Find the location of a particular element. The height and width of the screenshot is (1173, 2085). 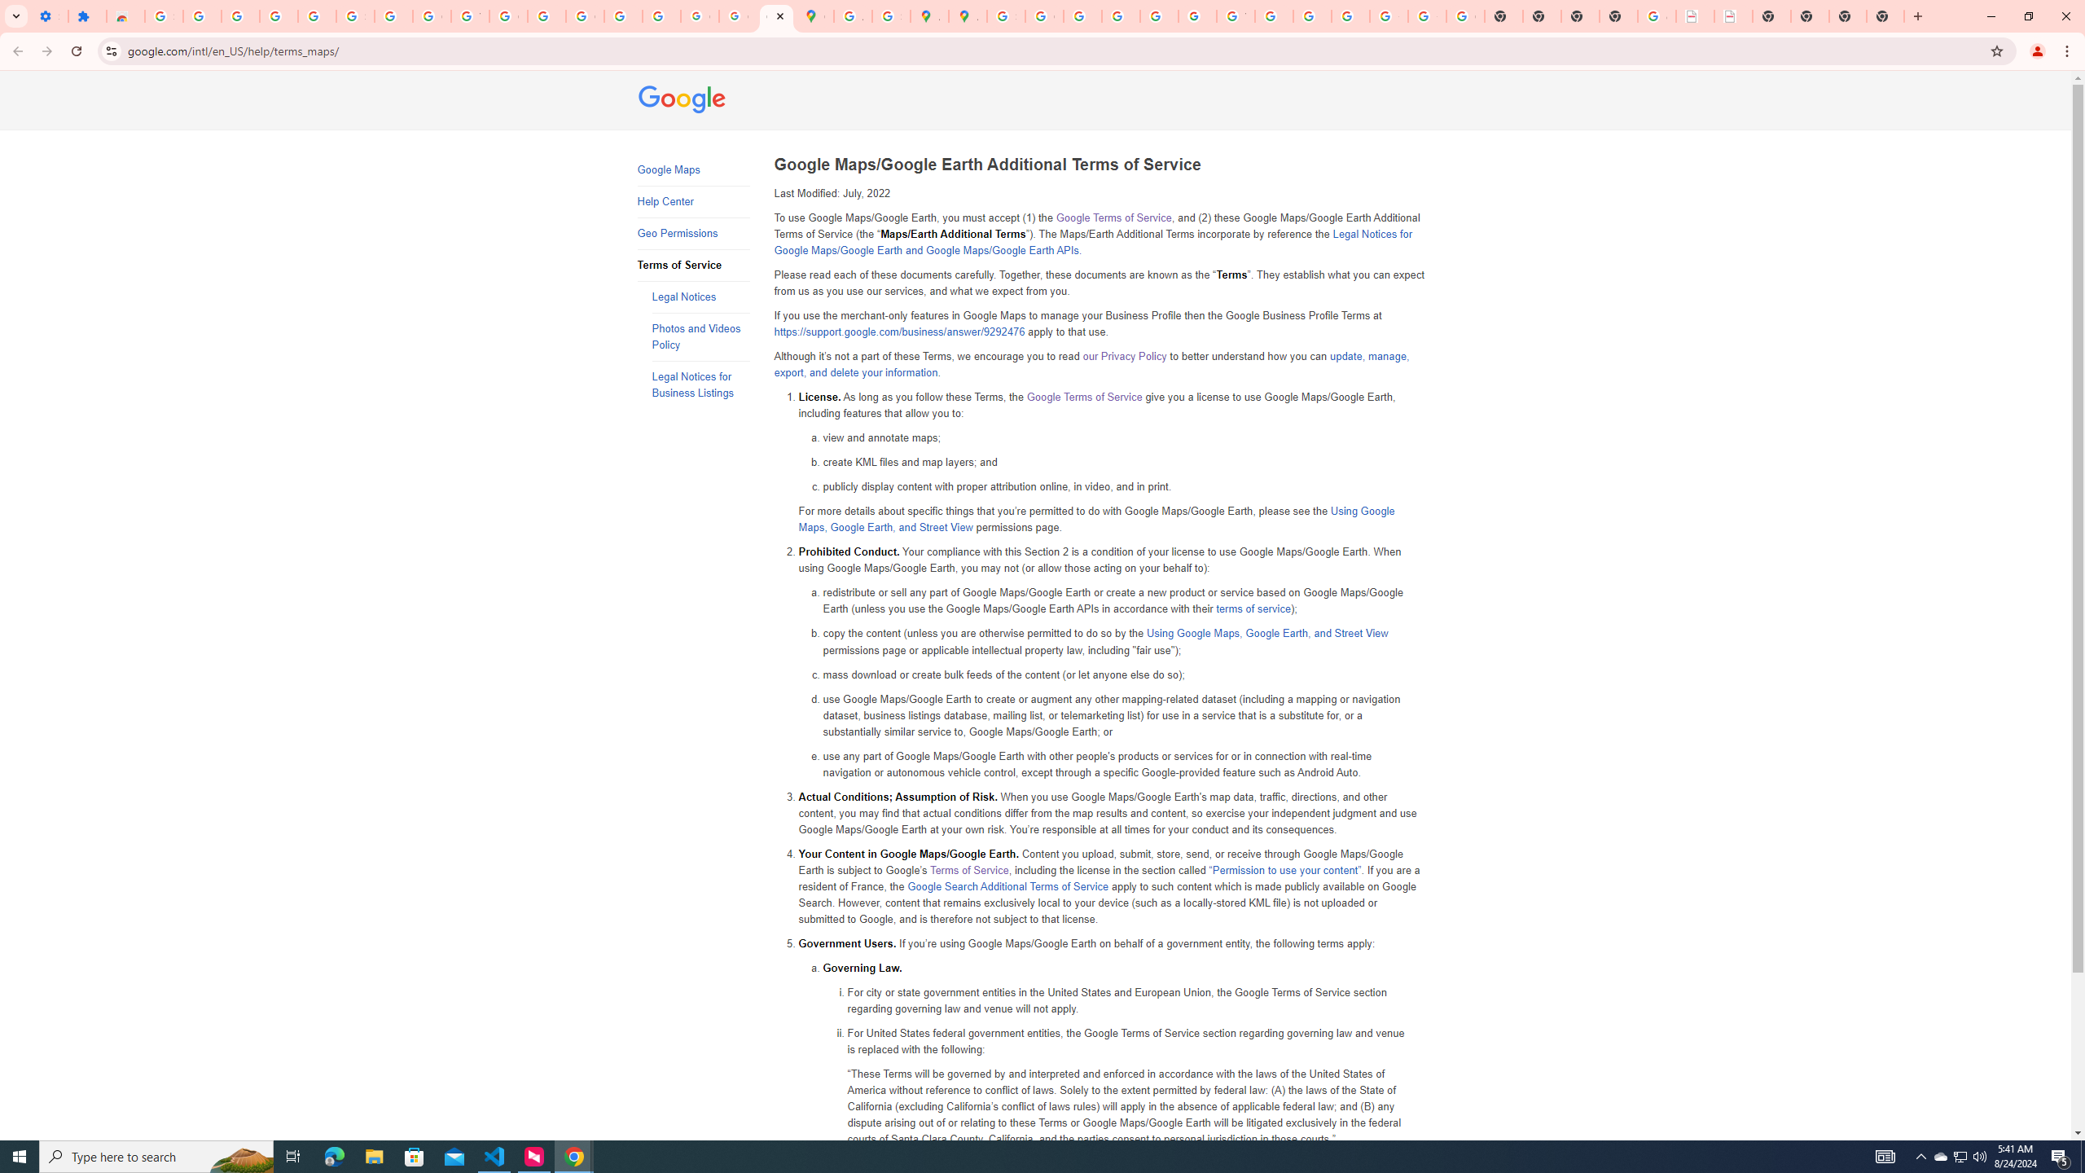

Google Images is located at coordinates (1465, 16).